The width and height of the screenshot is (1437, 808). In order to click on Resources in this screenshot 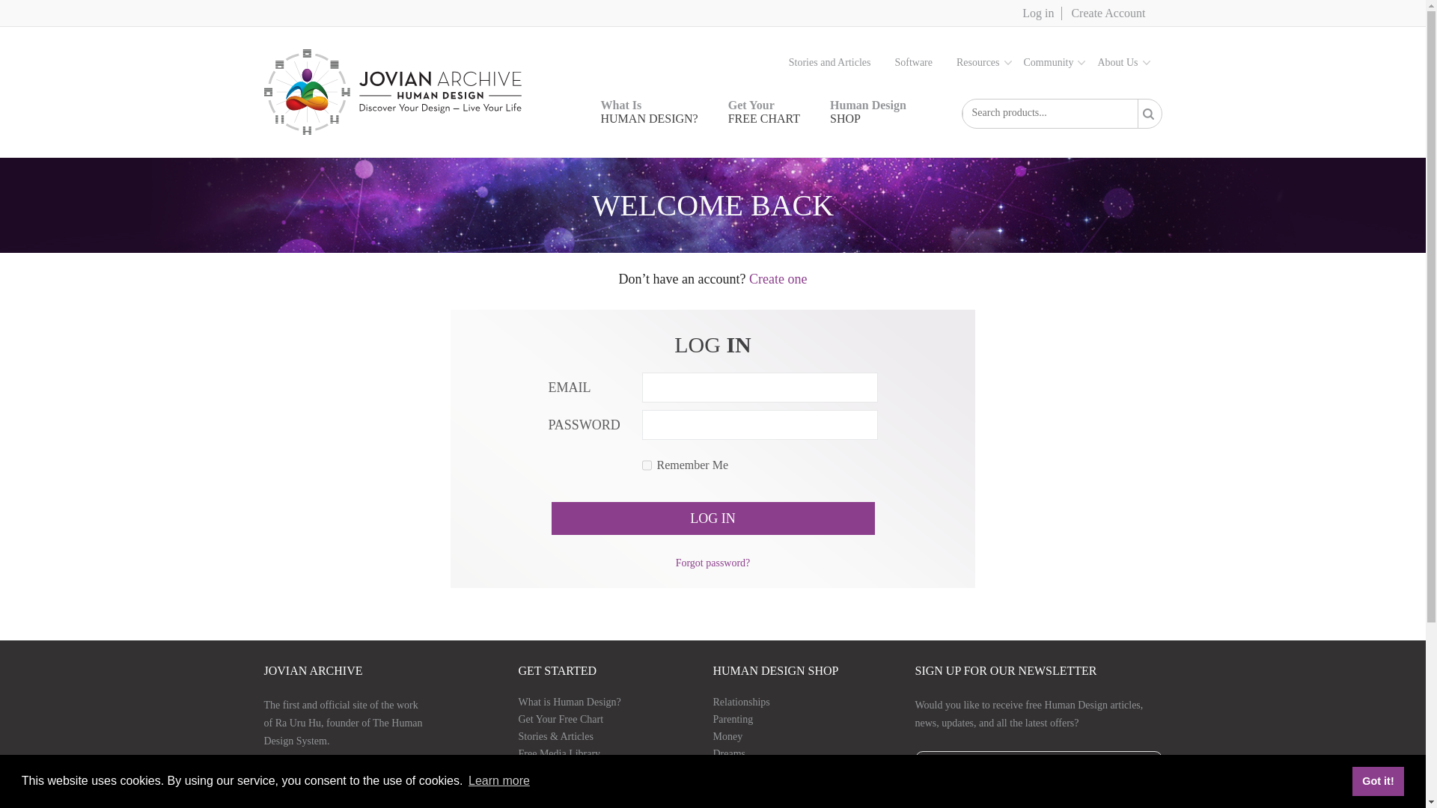, I will do `click(712, 518)`.